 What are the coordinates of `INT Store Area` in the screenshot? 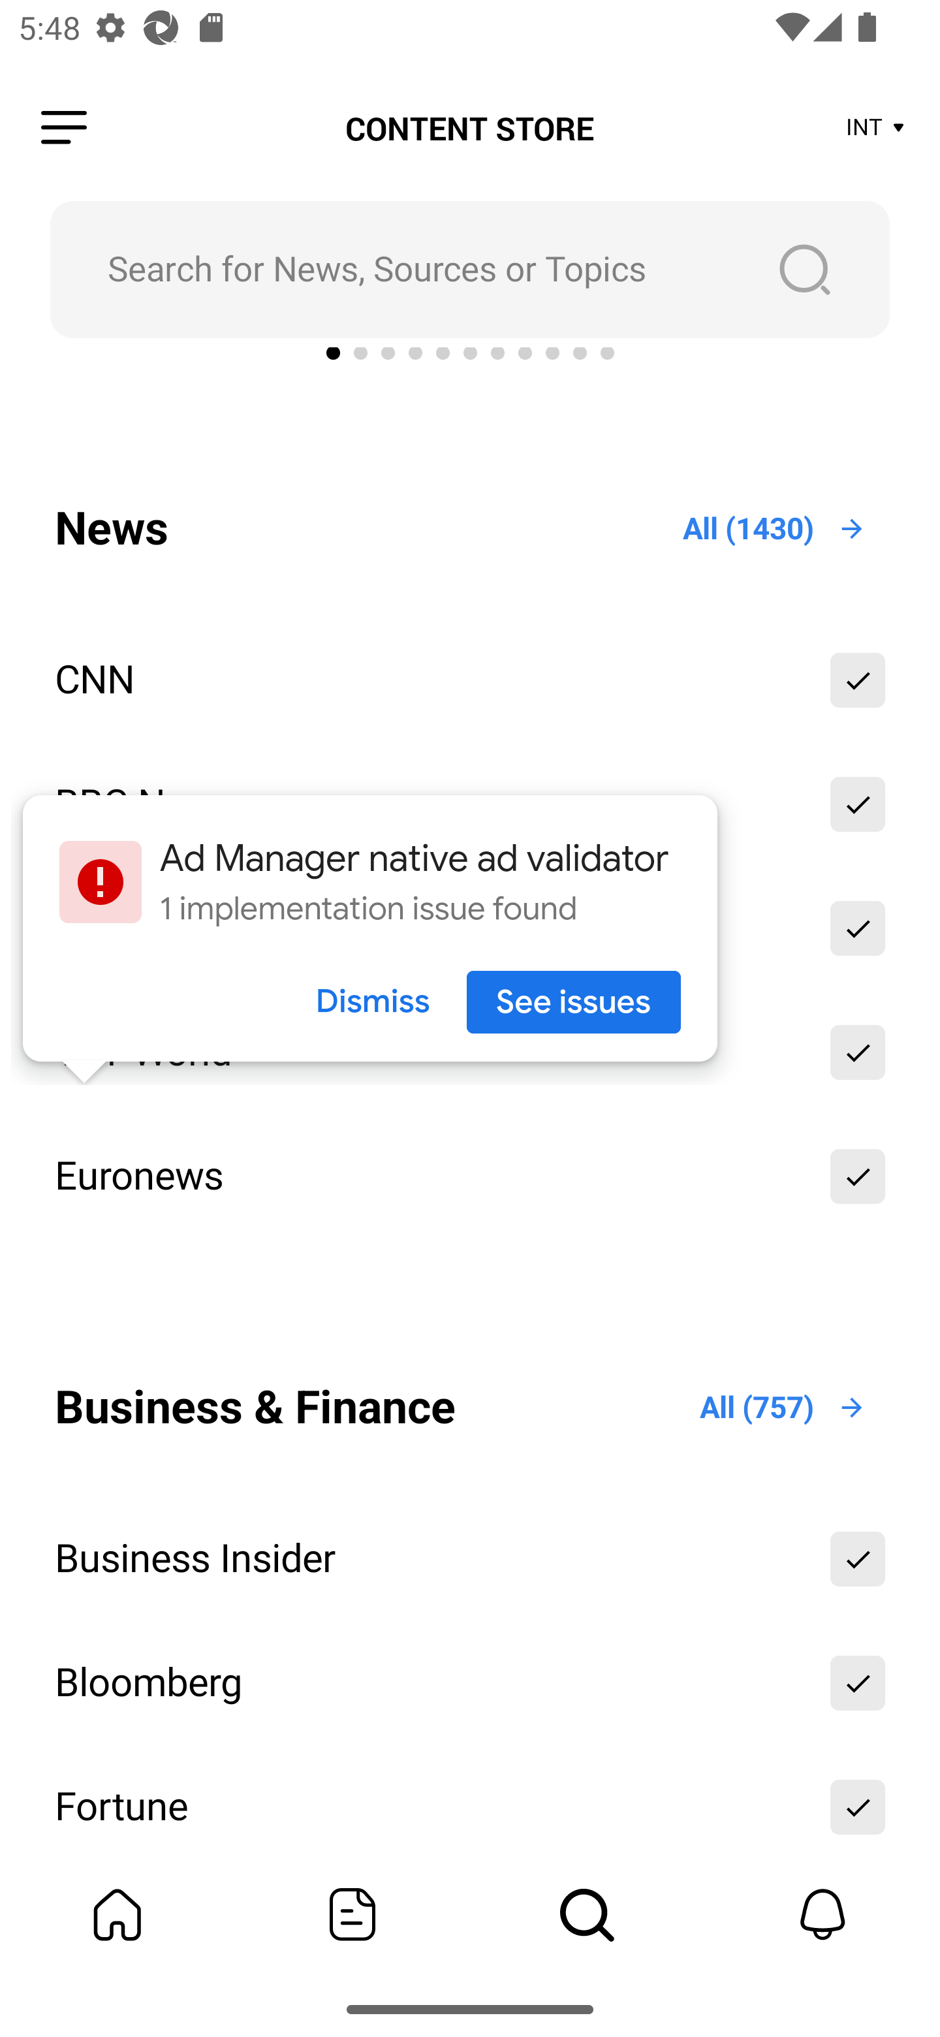 It's located at (876, 128).